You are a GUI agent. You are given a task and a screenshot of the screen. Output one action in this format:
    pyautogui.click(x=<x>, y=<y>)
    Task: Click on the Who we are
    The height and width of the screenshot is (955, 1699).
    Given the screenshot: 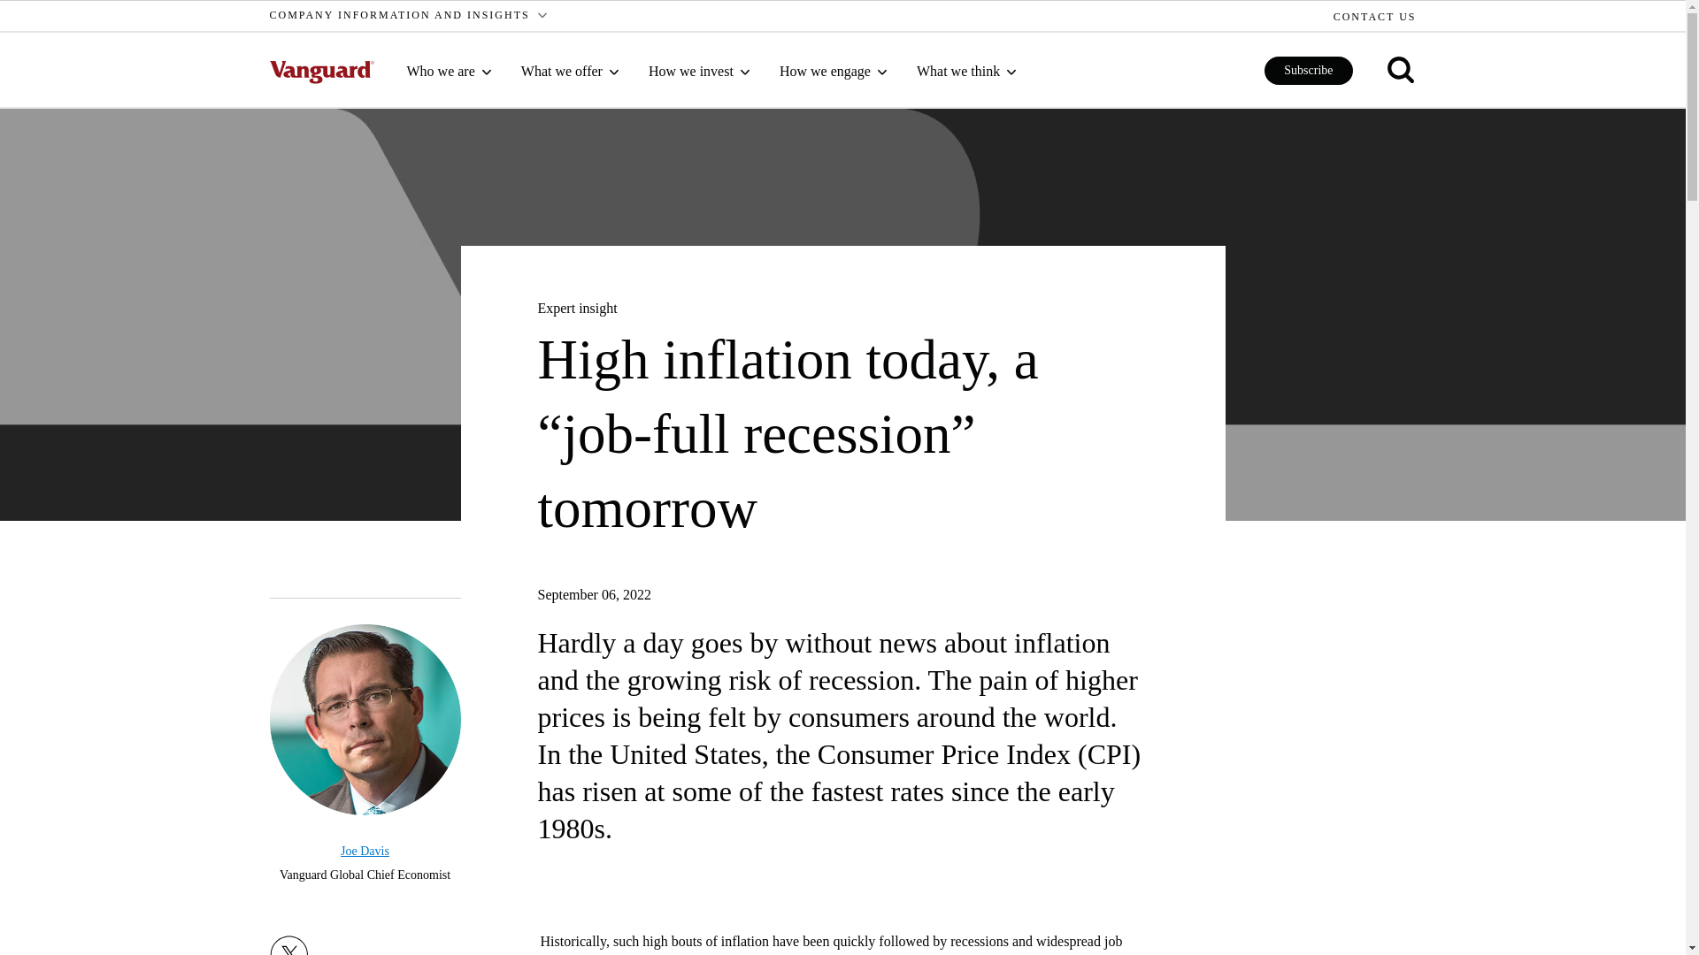 What is the action you would take?
    pyautogui.click(x=450, y=71)
    